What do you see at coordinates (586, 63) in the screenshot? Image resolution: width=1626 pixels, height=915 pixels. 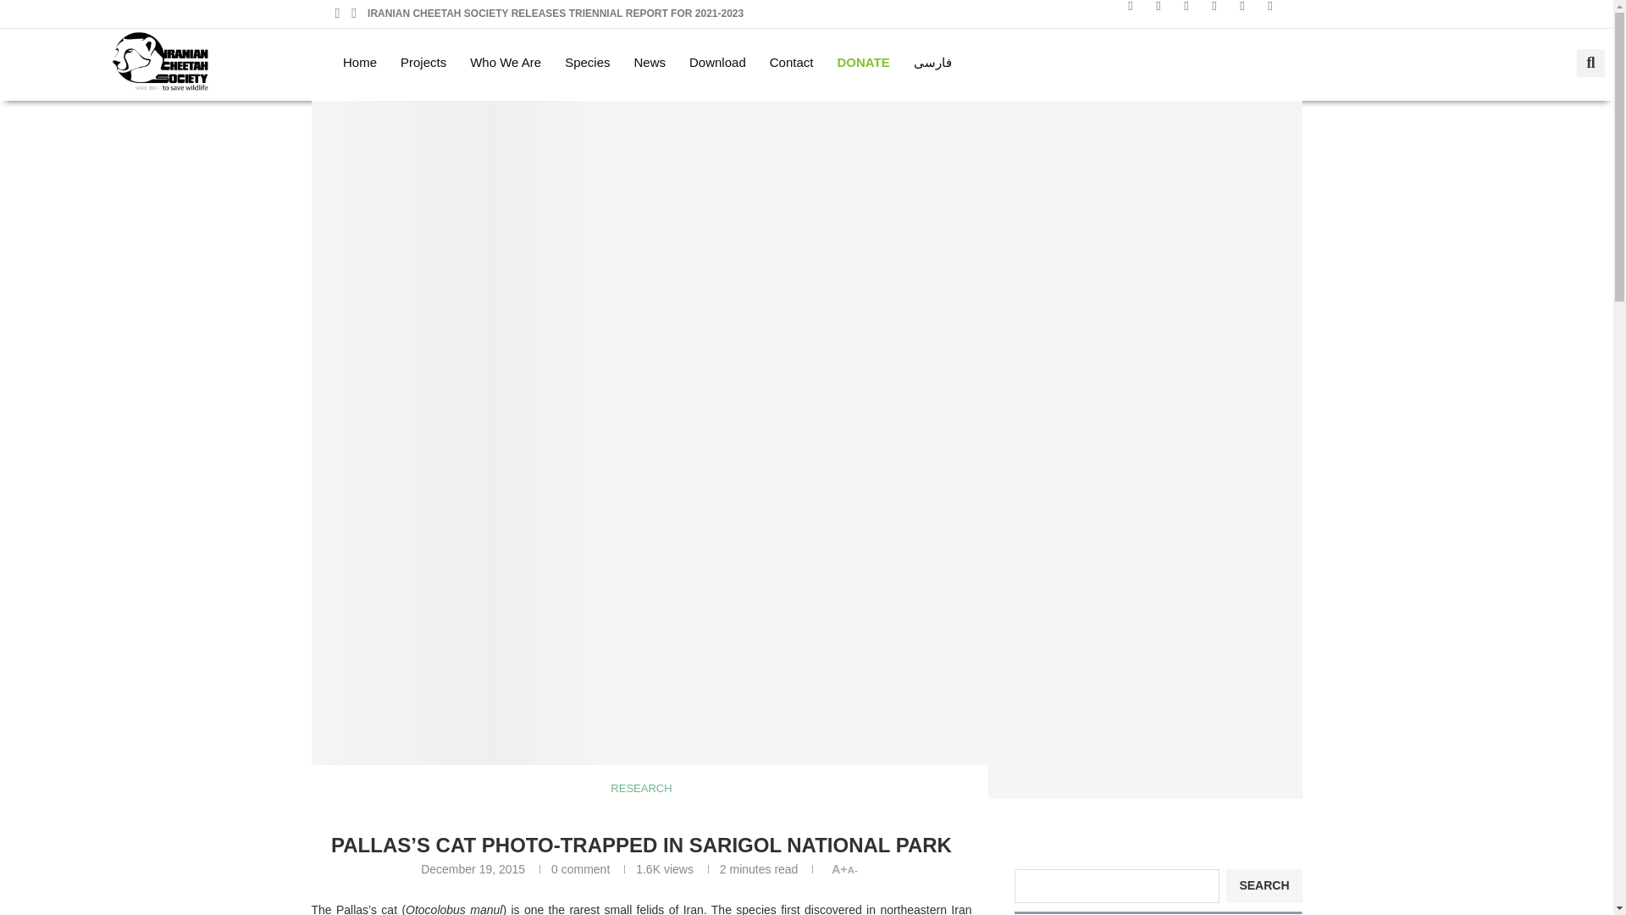 I see `Species` at bounding box center [586, 63].